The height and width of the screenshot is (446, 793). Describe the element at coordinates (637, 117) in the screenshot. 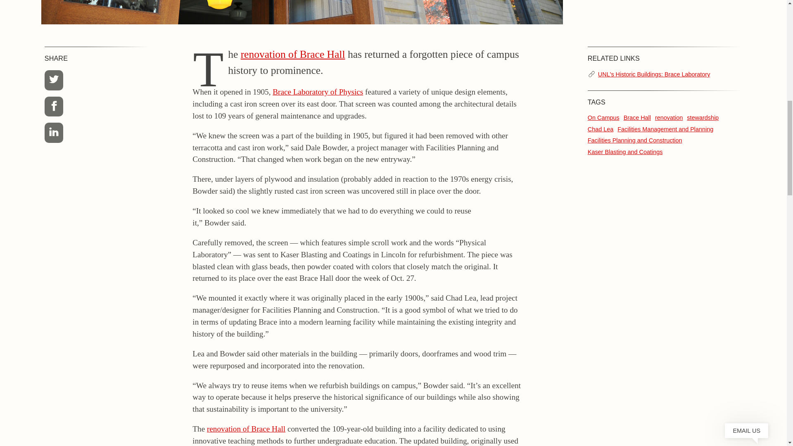

I see `Brace Hall` at that location.